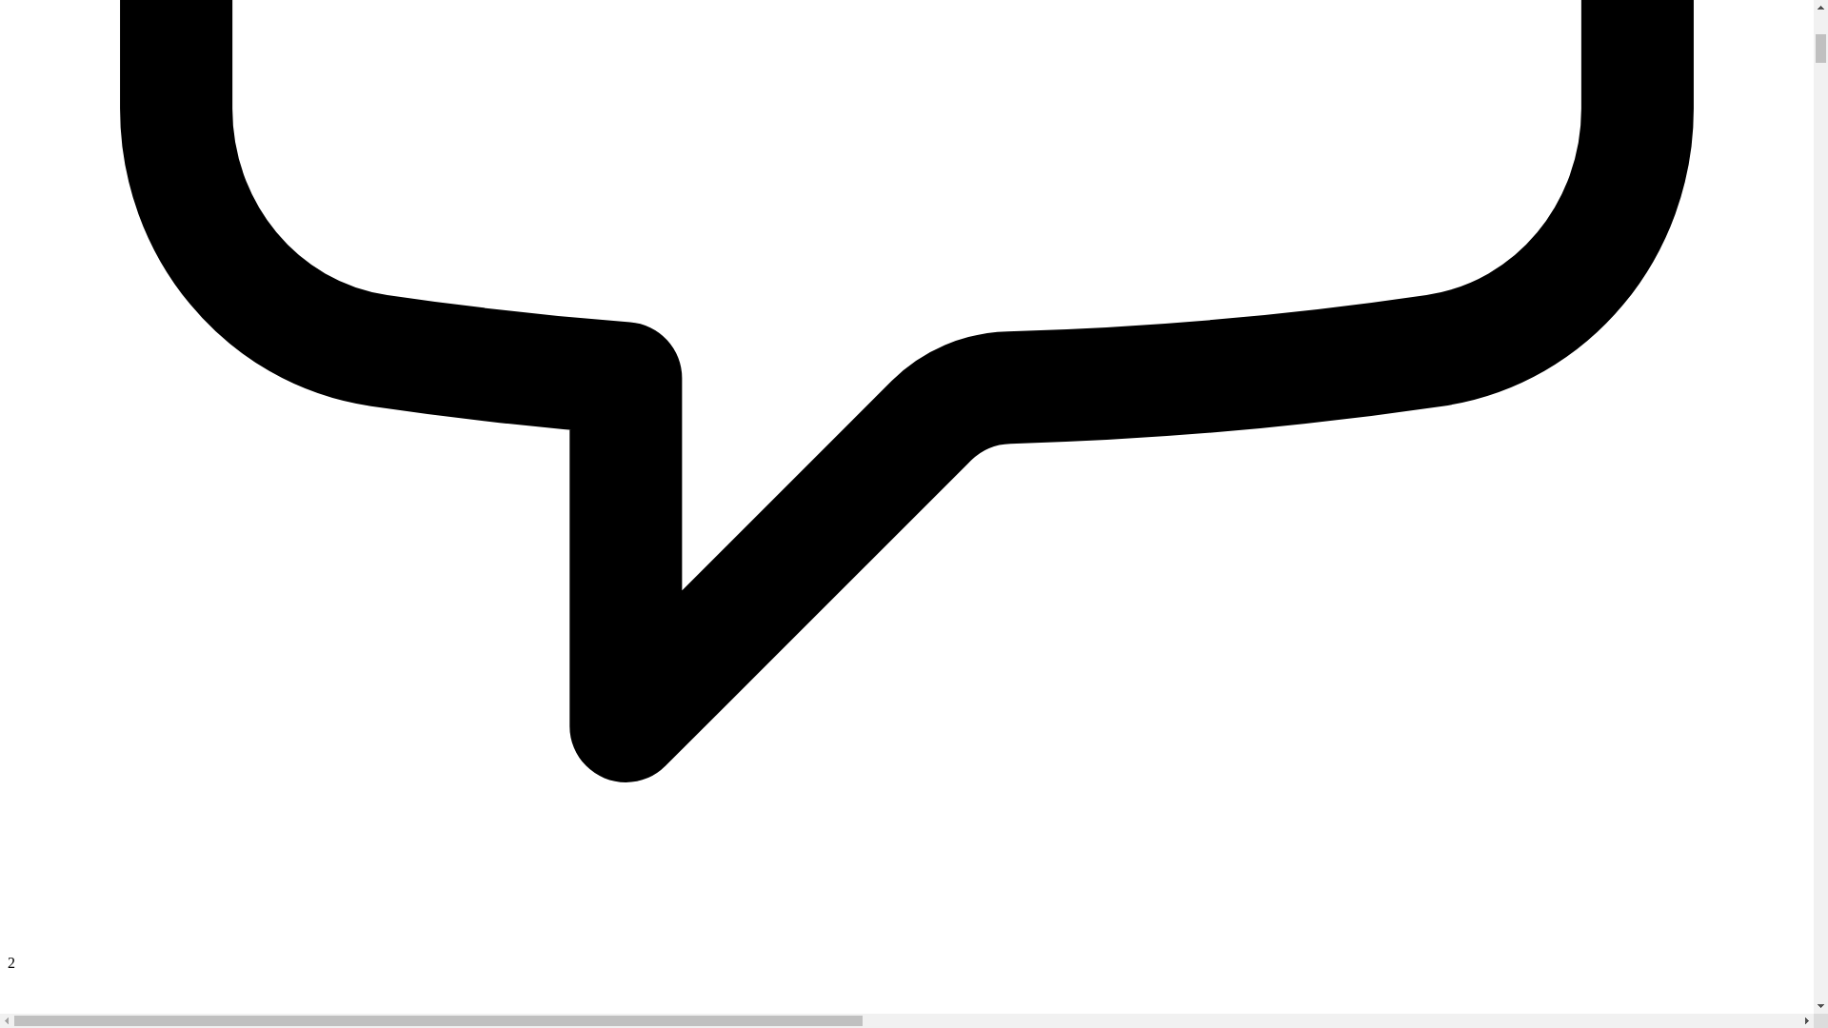  Describe the element at coordinates (906, 954) in the screenshot. I see `2` at that location.